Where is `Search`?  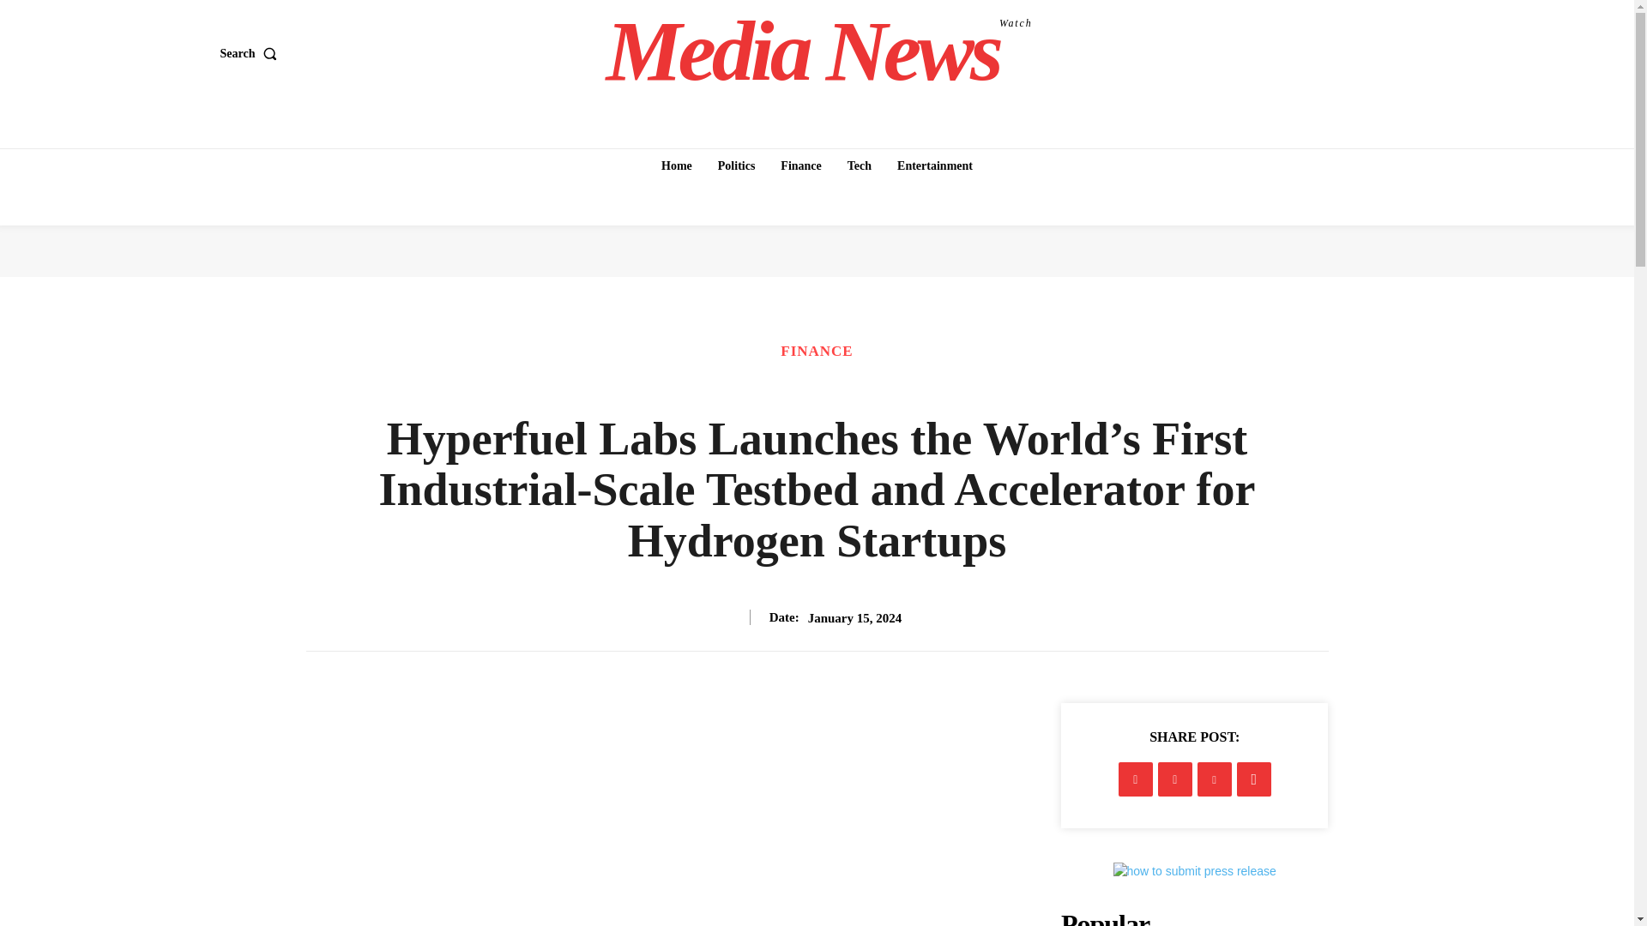 Search is located at coordinates (250, 54).